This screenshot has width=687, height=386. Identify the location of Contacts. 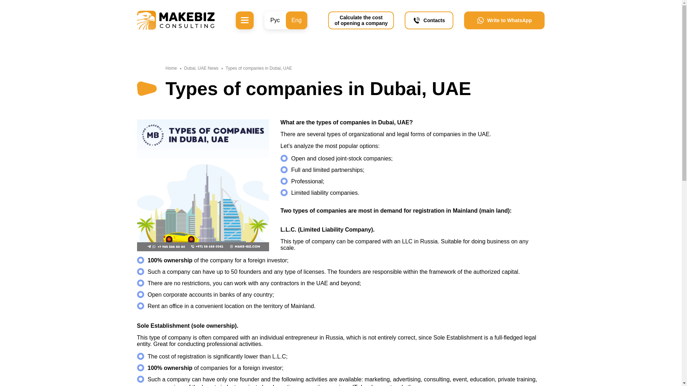
(429, 20).